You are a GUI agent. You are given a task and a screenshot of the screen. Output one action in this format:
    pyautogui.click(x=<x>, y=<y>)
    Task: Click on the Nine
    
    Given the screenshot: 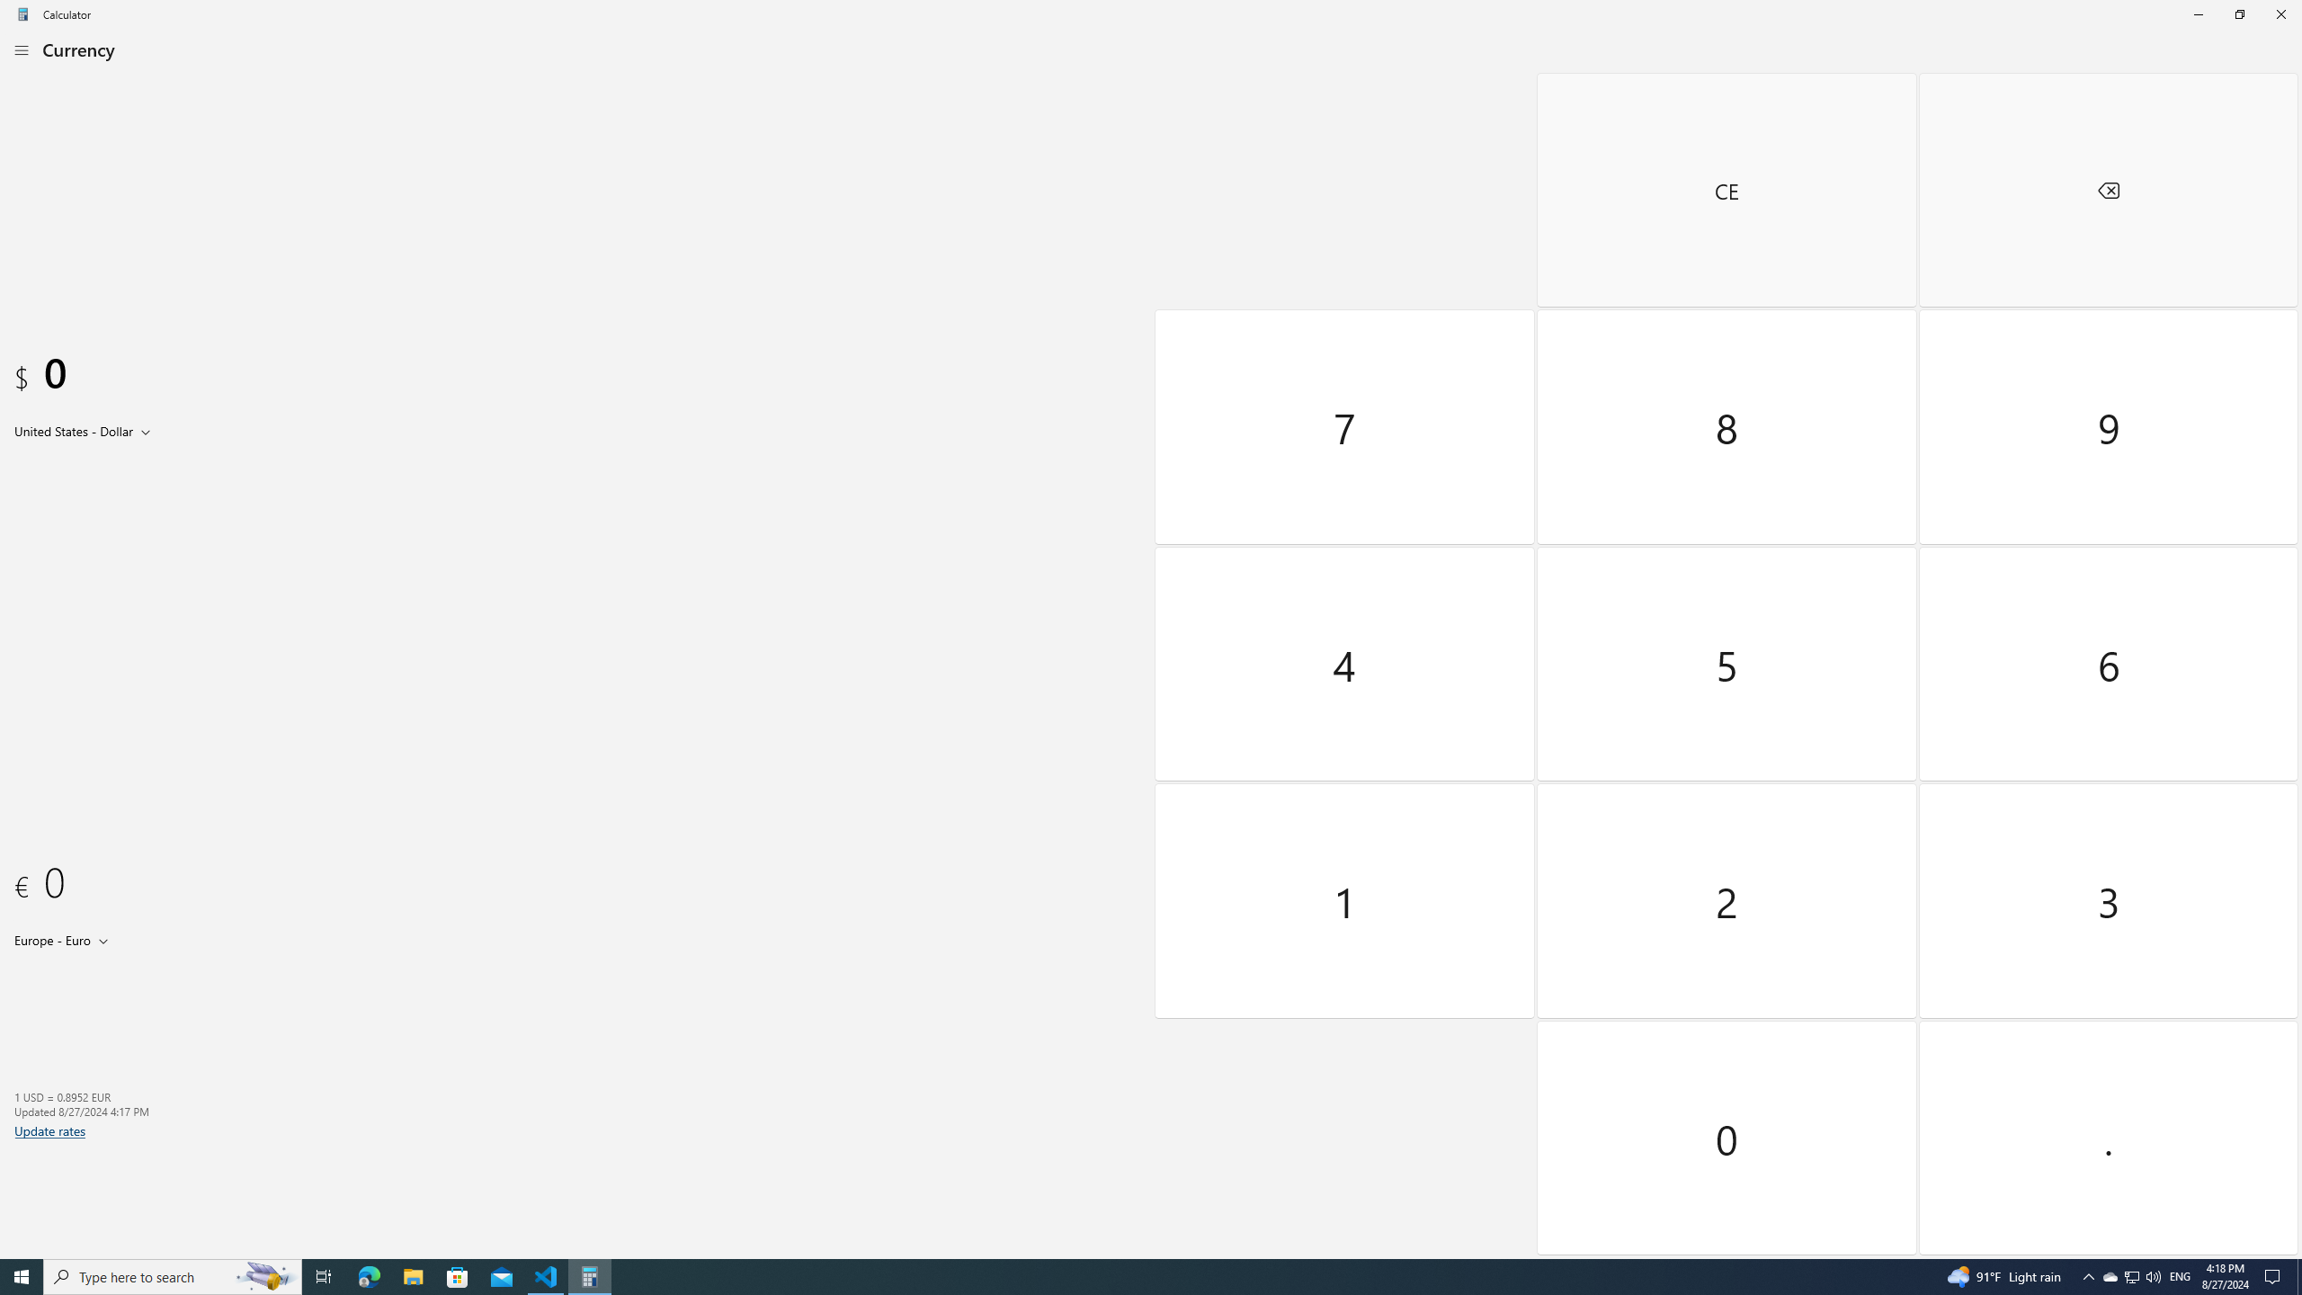 What is the action you would take?
    pyautogui.click(x=2108, y=427)
    